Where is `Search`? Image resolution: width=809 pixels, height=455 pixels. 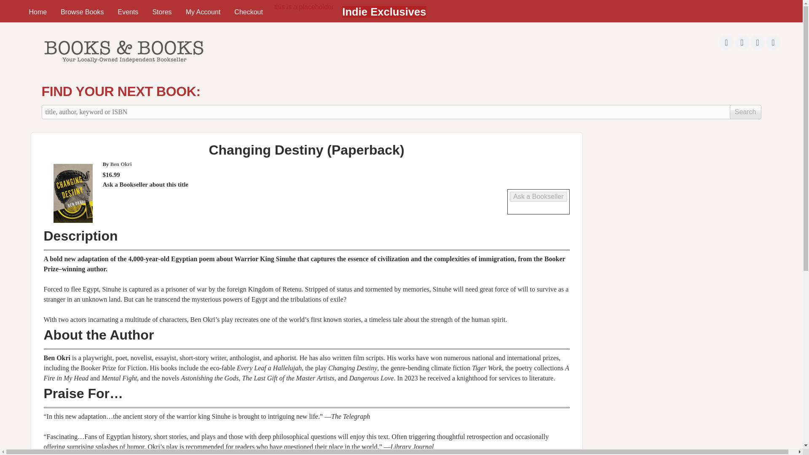
Search is located at coordinates (745, 112).